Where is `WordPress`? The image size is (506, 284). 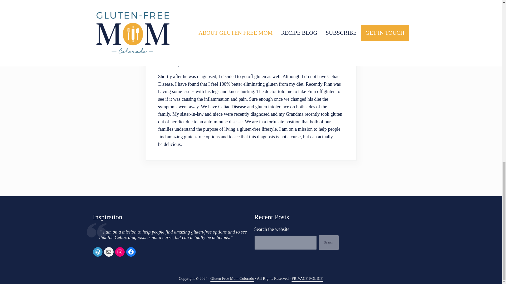
WordPress is located at coordinates (97, 252).